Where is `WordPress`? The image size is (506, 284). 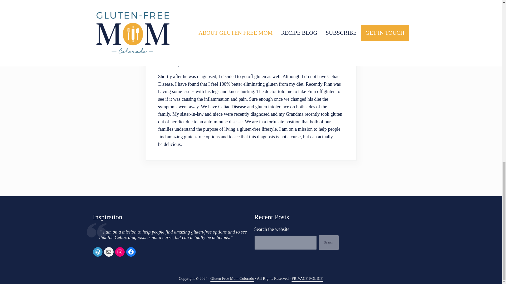
WordPress is located at coordinates (97, 252).